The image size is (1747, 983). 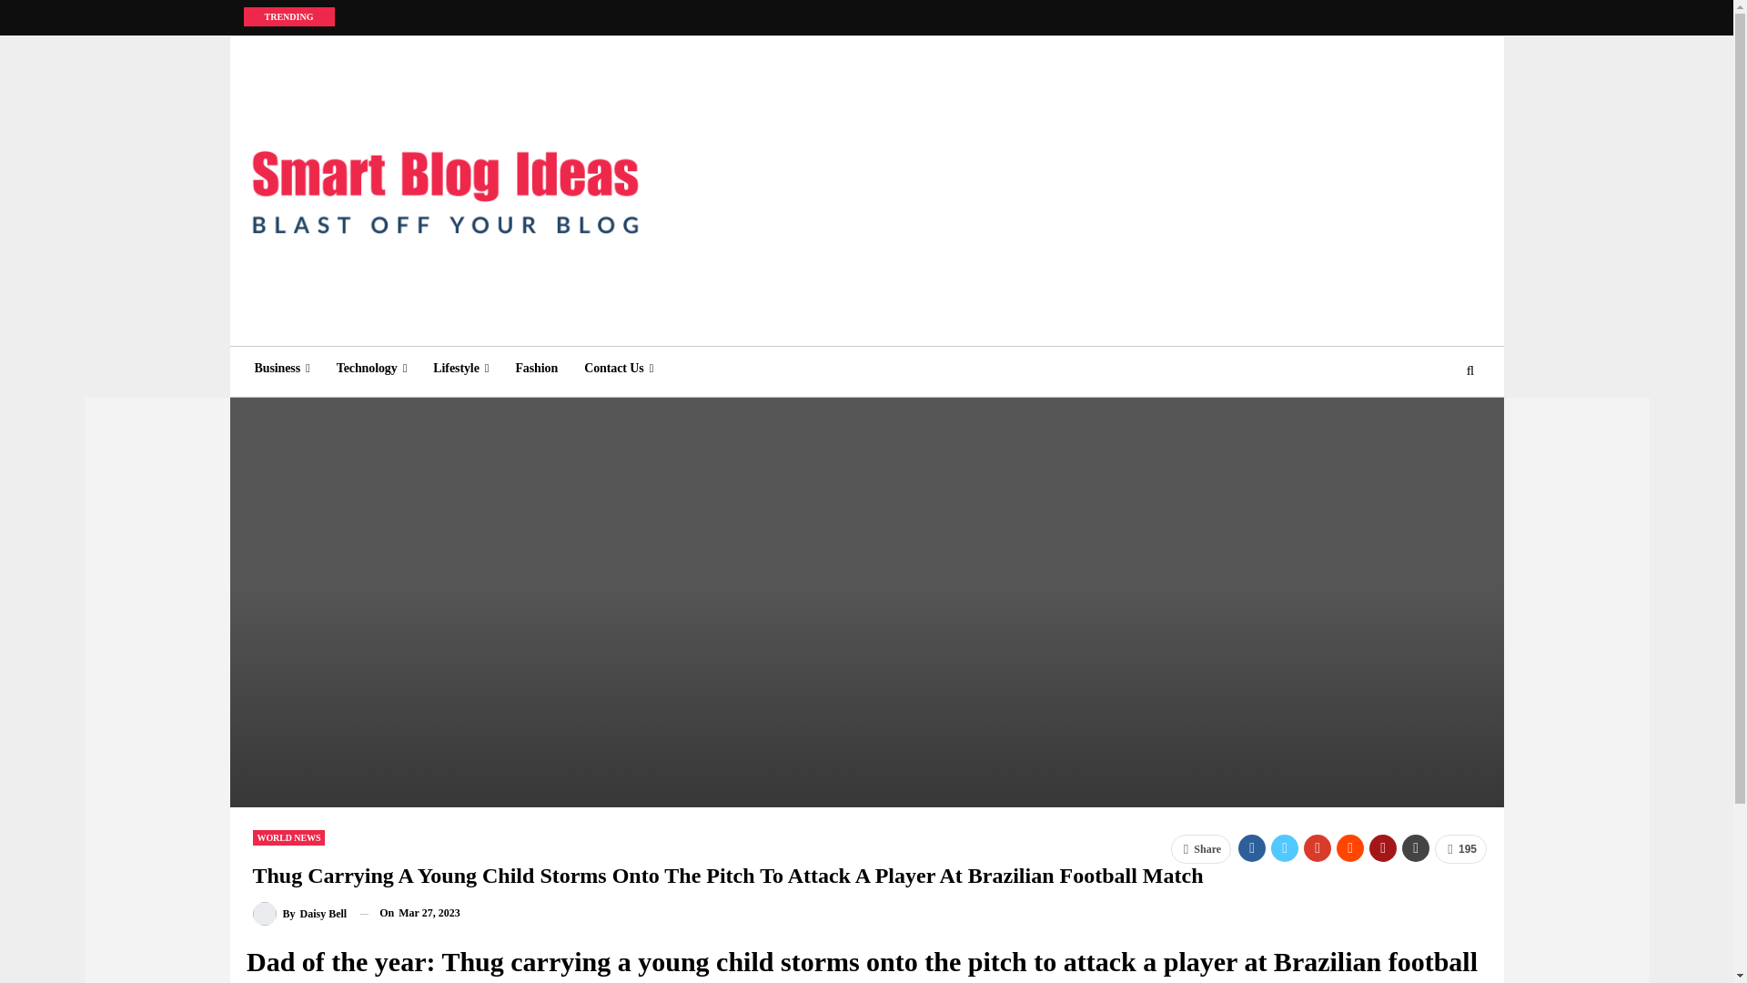 What do you see at coordinates (289, 837) in the screenshot?
I see `WORLD NEWS` at bounding box center [289, 837].